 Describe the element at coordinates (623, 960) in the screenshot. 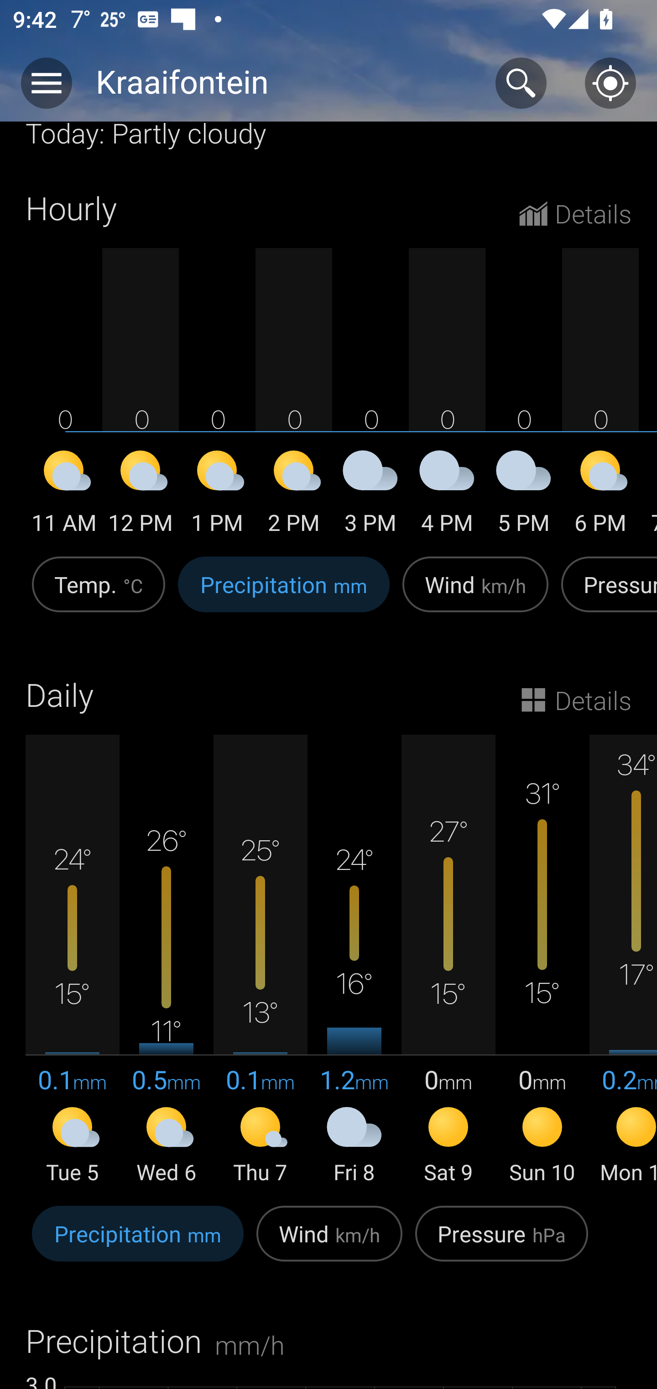

I see `34° 17° 0.2 mm Mon 11` at that location.